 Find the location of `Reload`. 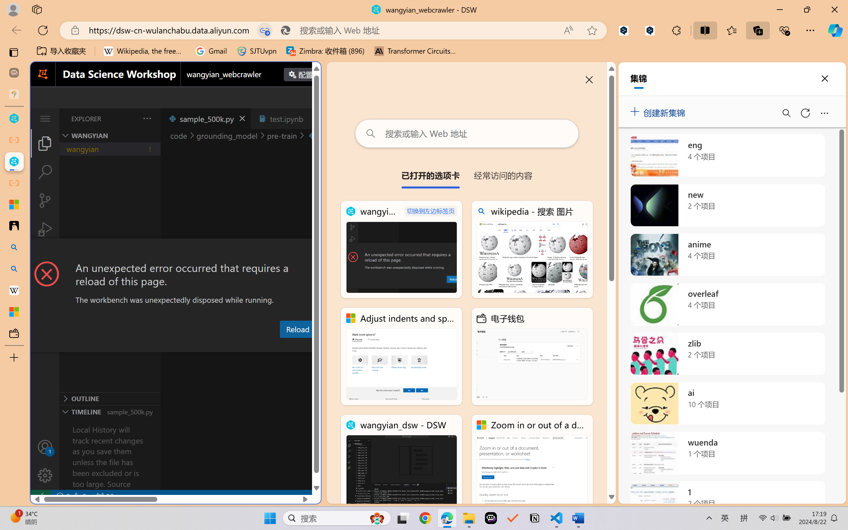

Reload is located at coordinates (297, 329).